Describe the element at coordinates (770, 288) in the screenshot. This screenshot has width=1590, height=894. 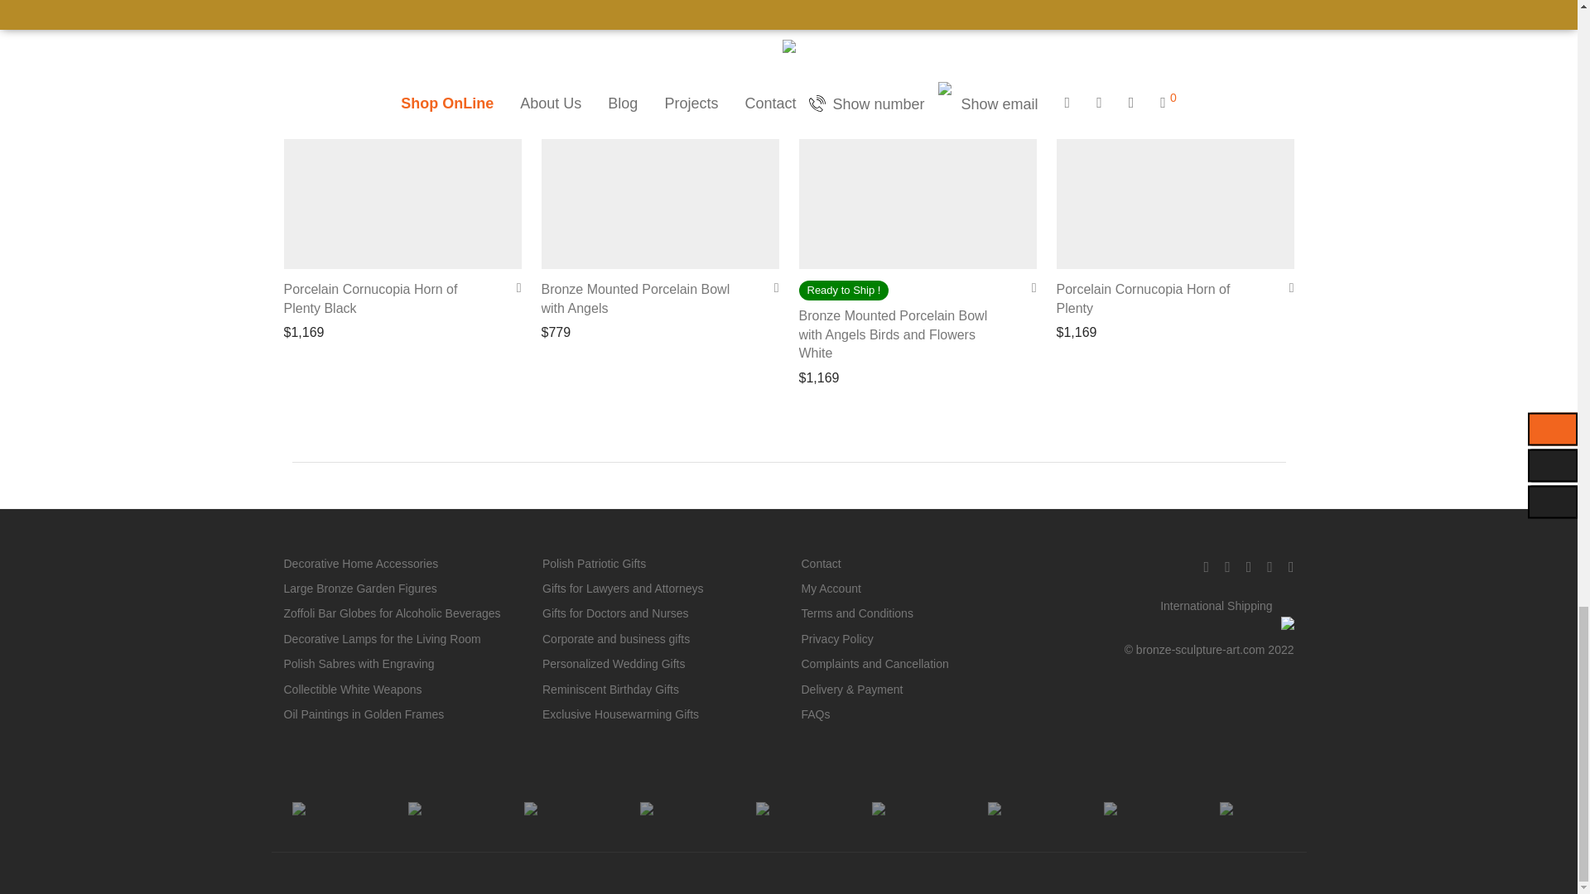
I see `Add to Wishlist` at that location.